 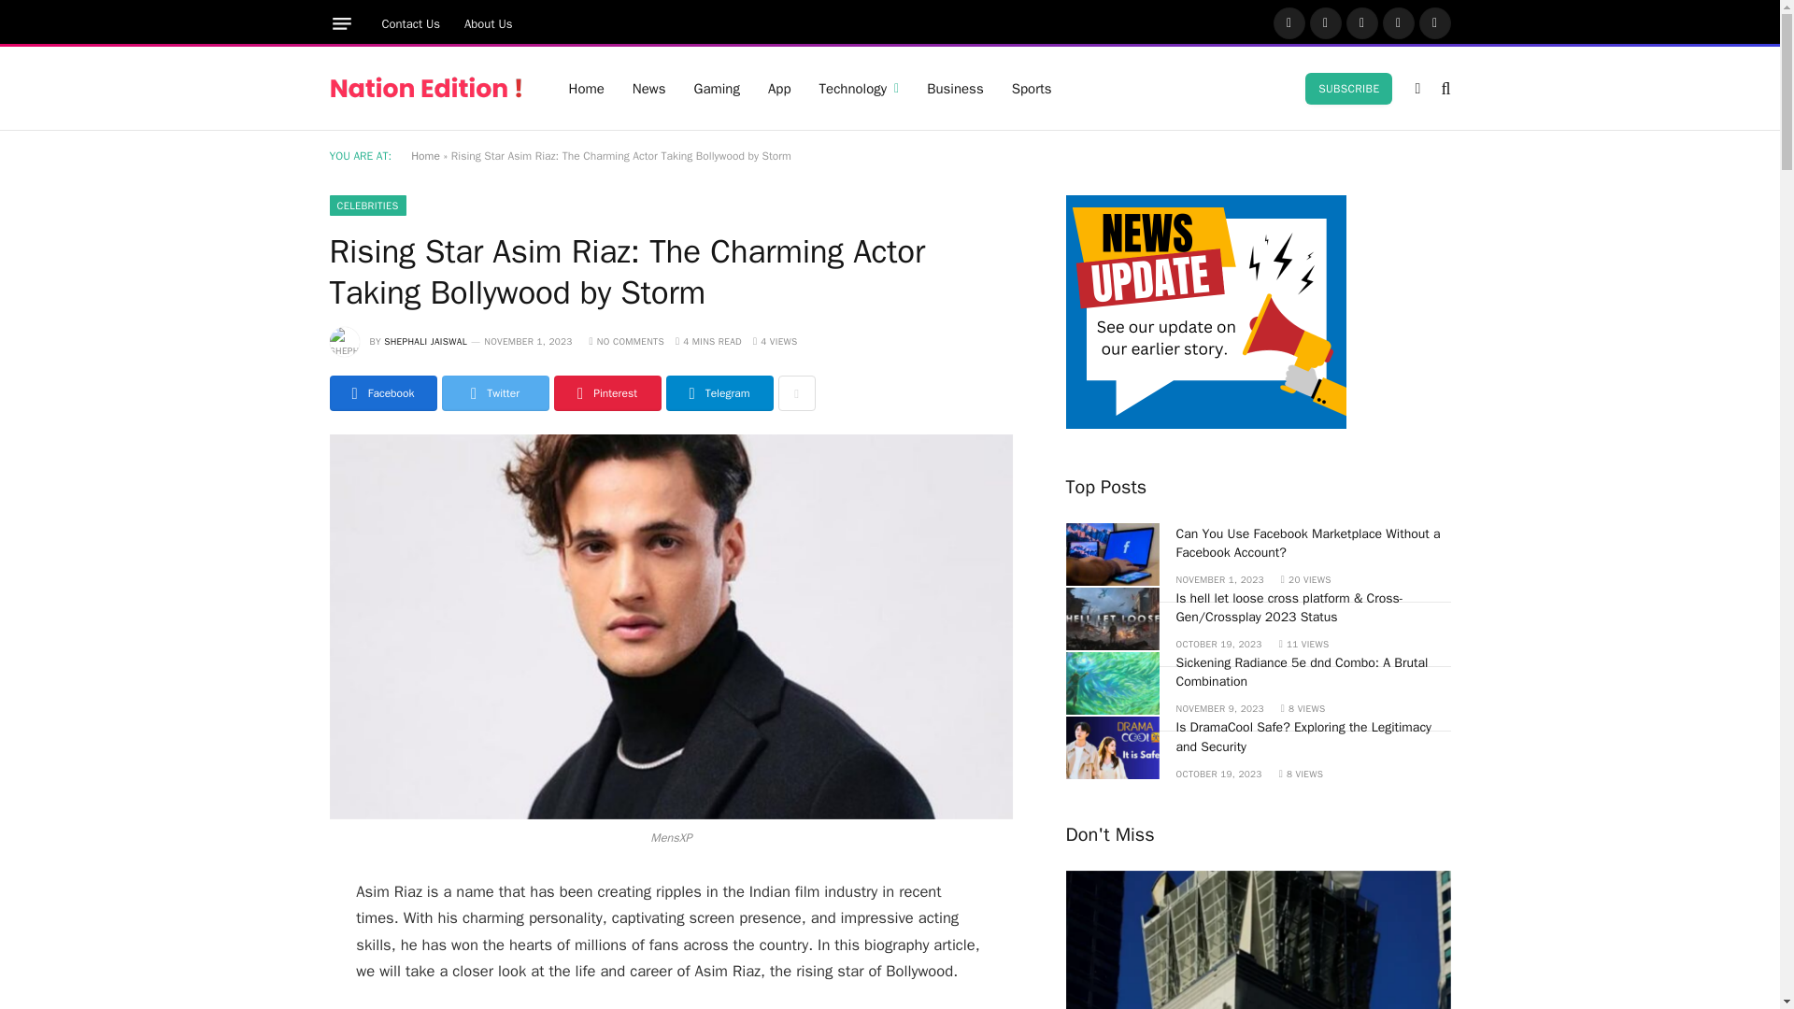 I want to click on Pinterest, so click(x=1399, y=22).